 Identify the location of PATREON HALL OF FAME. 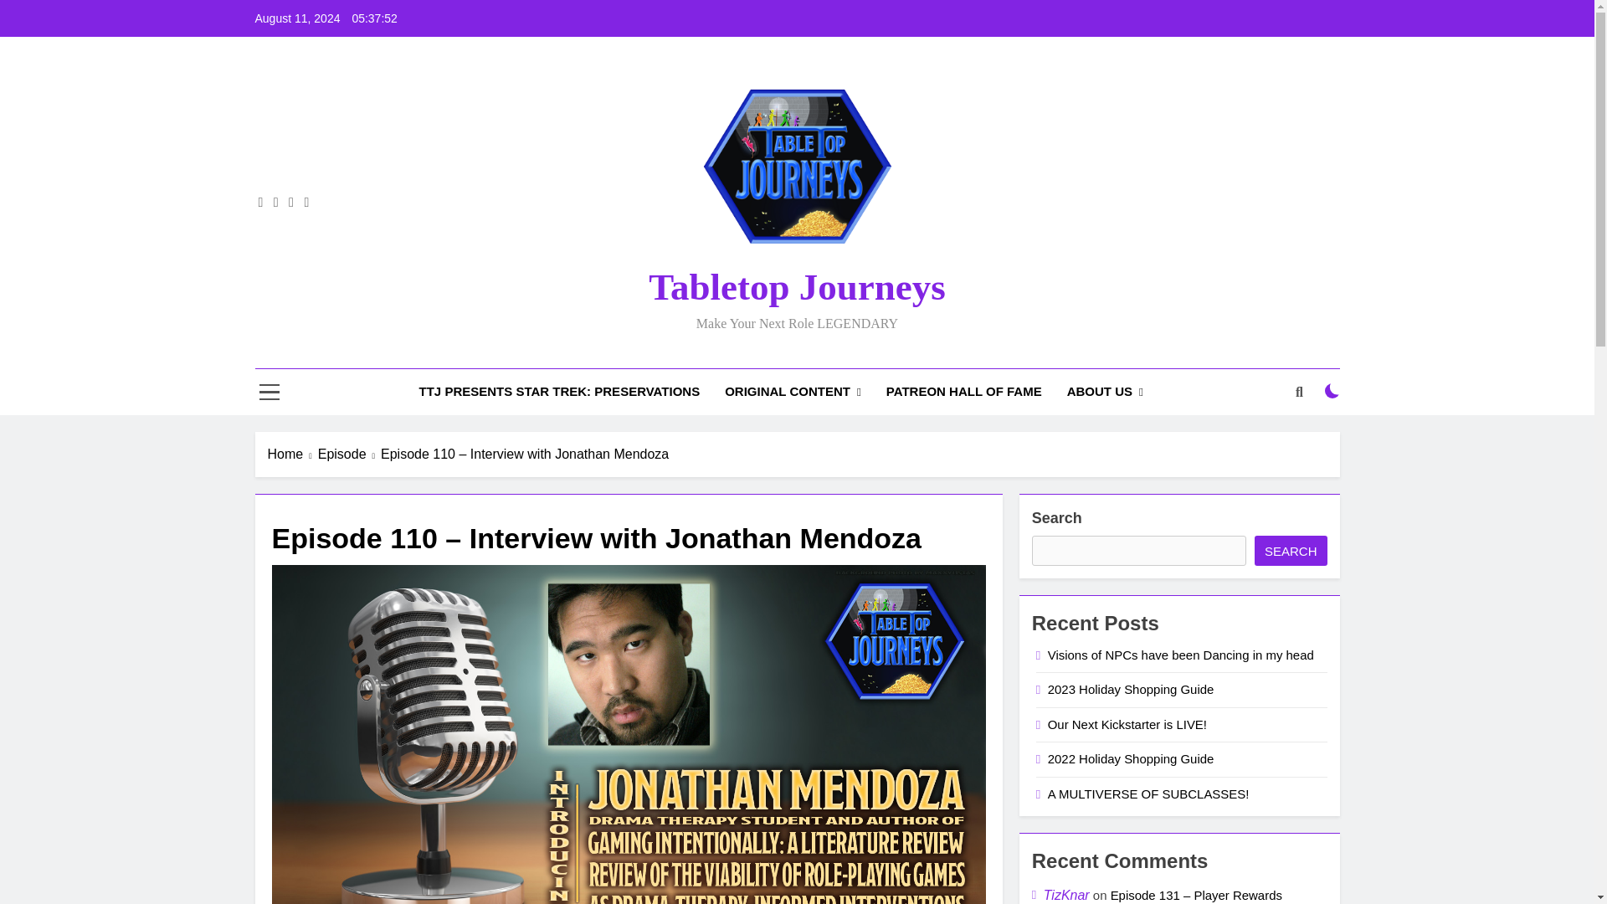
(964, 391).